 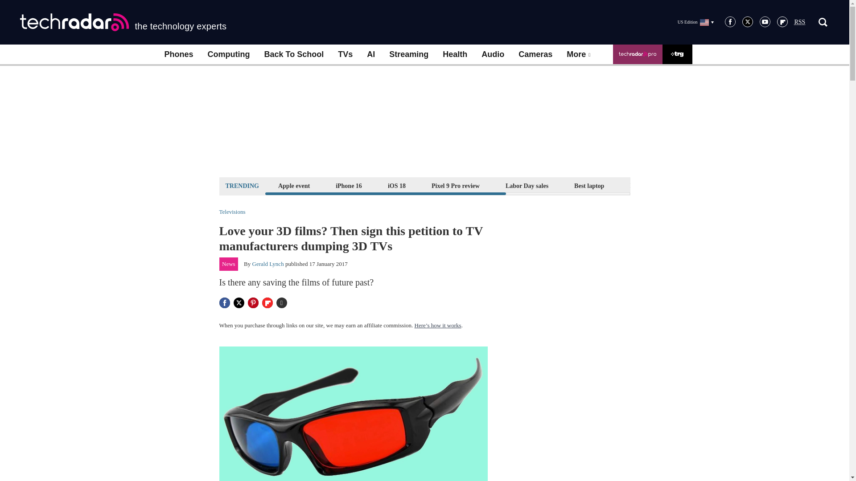 I want to click on AI, so click(x=370, y=54).